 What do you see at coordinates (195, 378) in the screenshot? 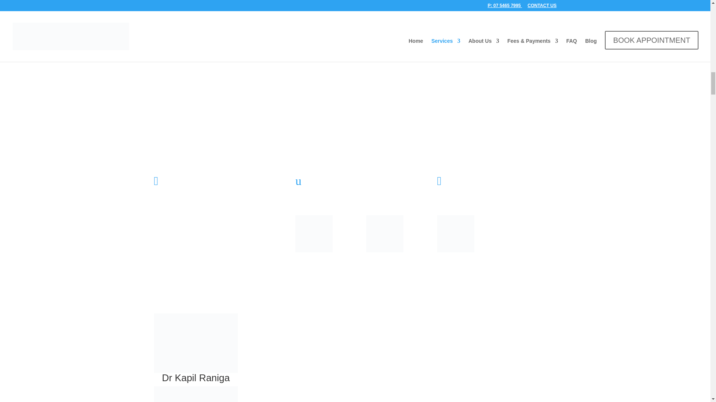
I see `Dr Kapil Raniga` at bounding box center [195, 378].